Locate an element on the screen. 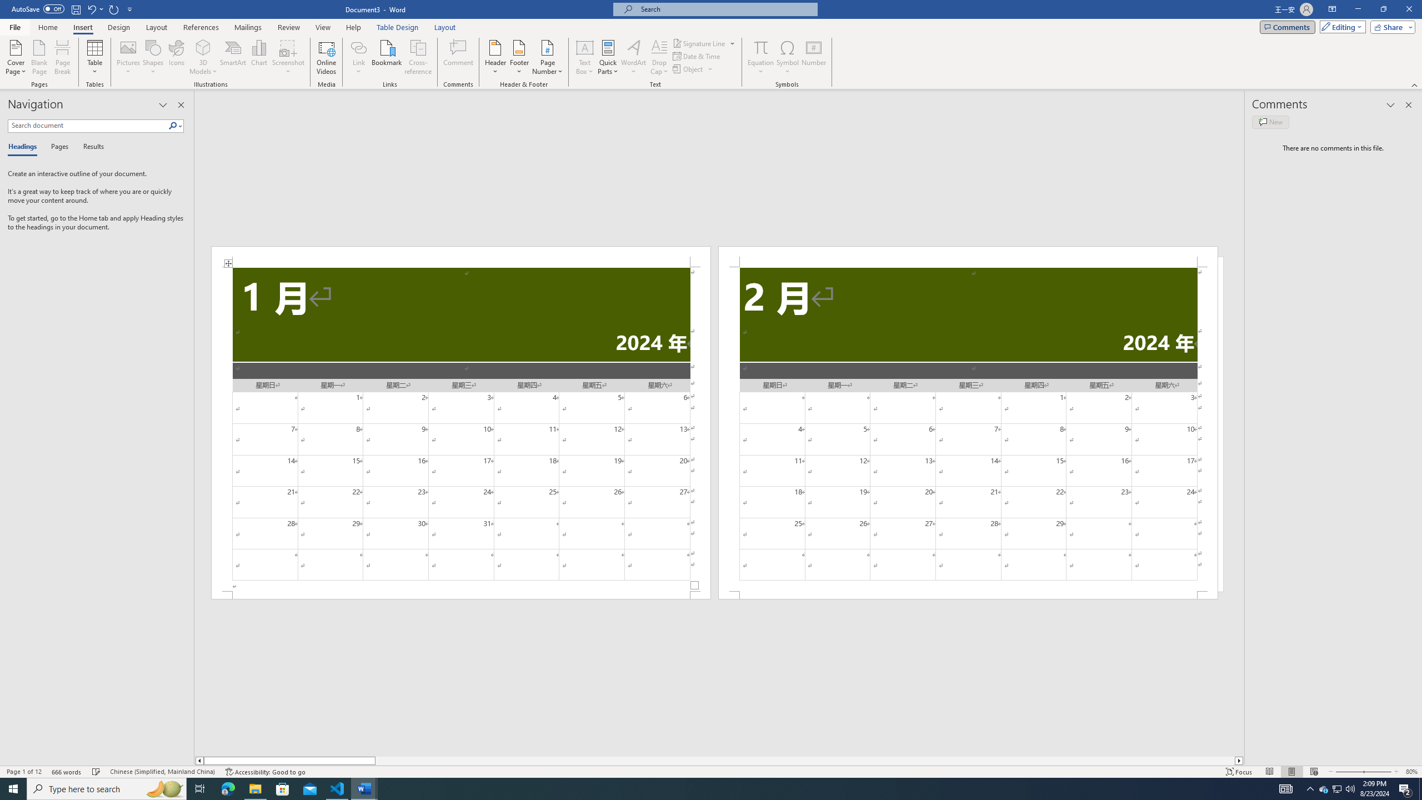 This screenshot has height=800, width=1422. Footer is located at coordinates (519, 57).